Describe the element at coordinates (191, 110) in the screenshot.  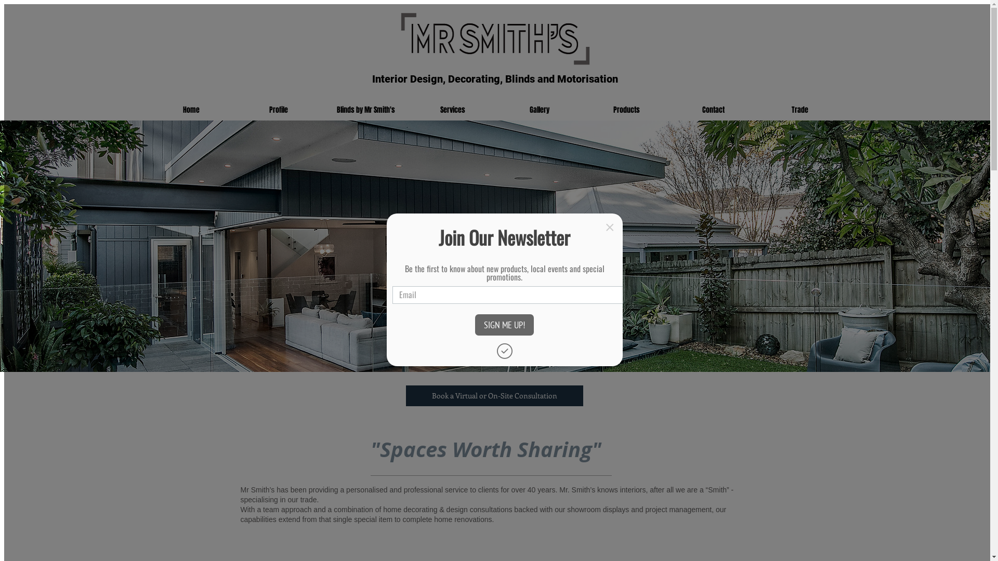
I see `Home` at that location.